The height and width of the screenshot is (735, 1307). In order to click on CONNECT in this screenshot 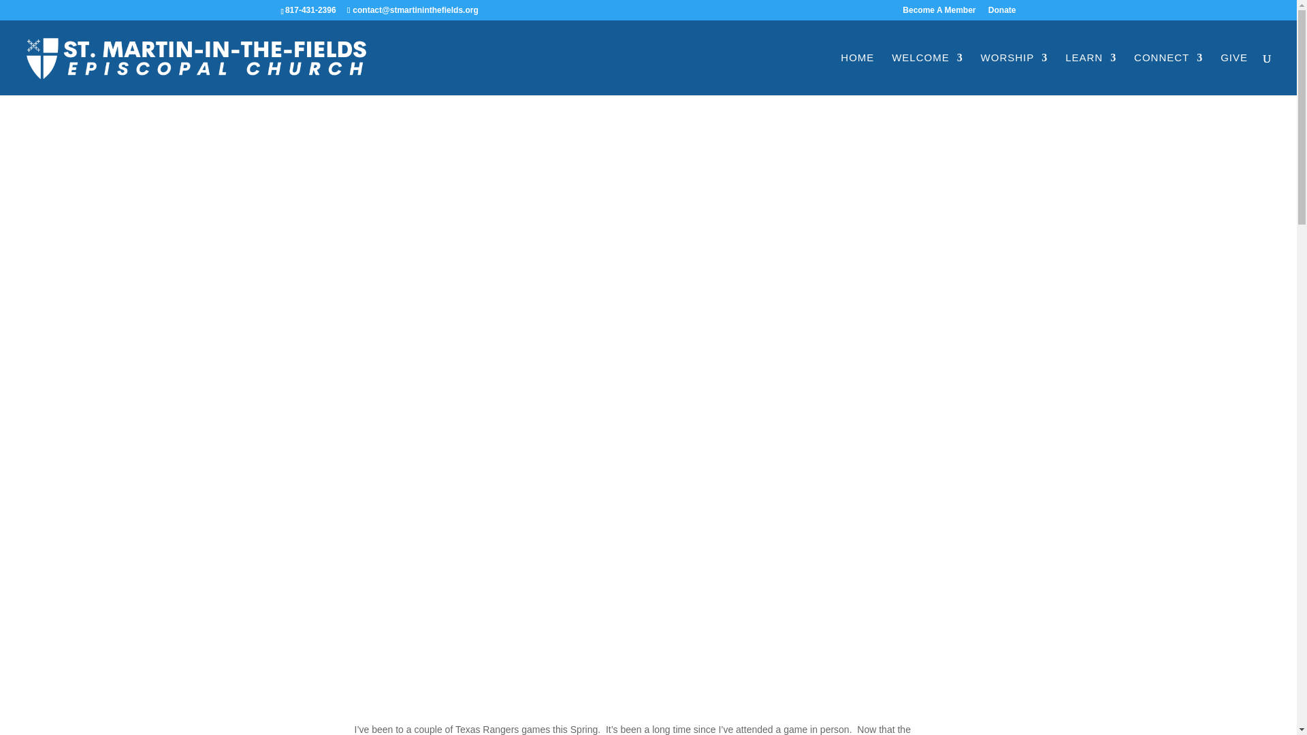, I will do `click(1168, 73)`.